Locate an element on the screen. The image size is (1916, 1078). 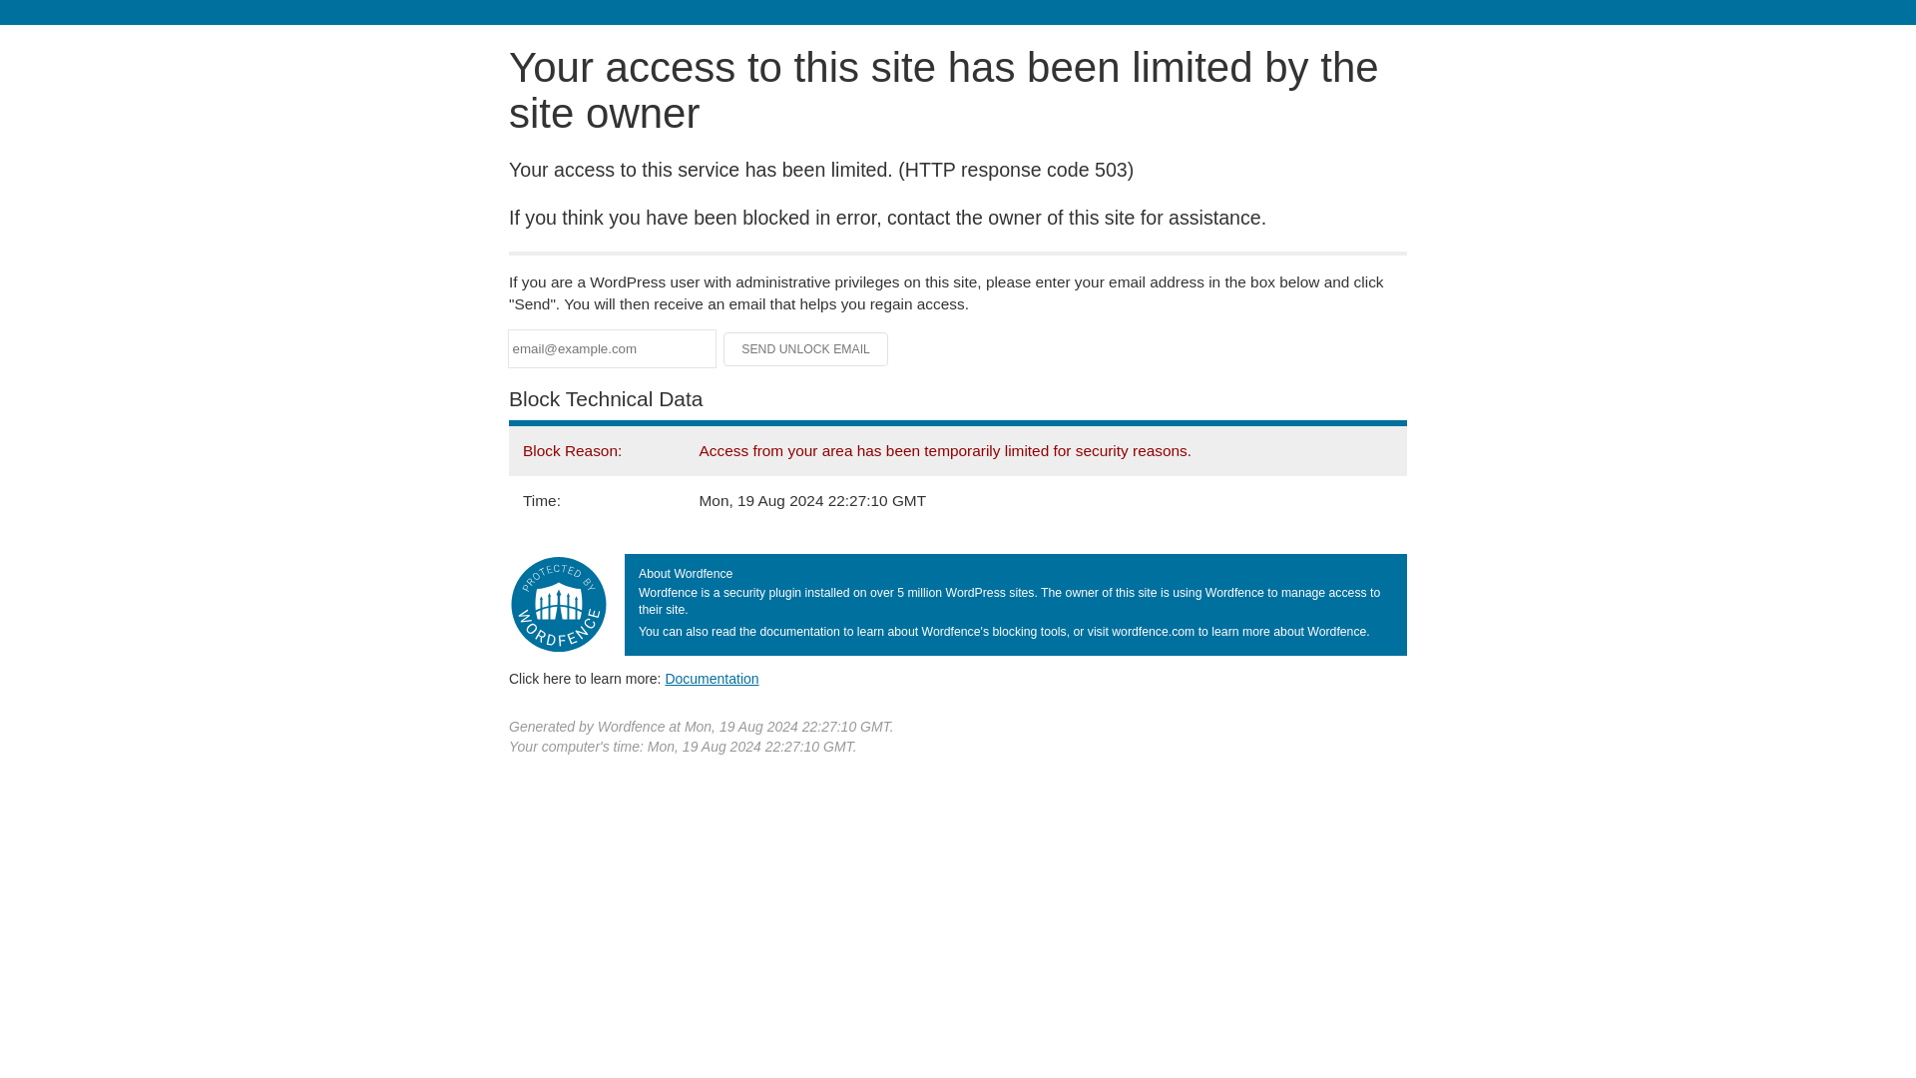
Documentation is located at coordinates (712, 678).